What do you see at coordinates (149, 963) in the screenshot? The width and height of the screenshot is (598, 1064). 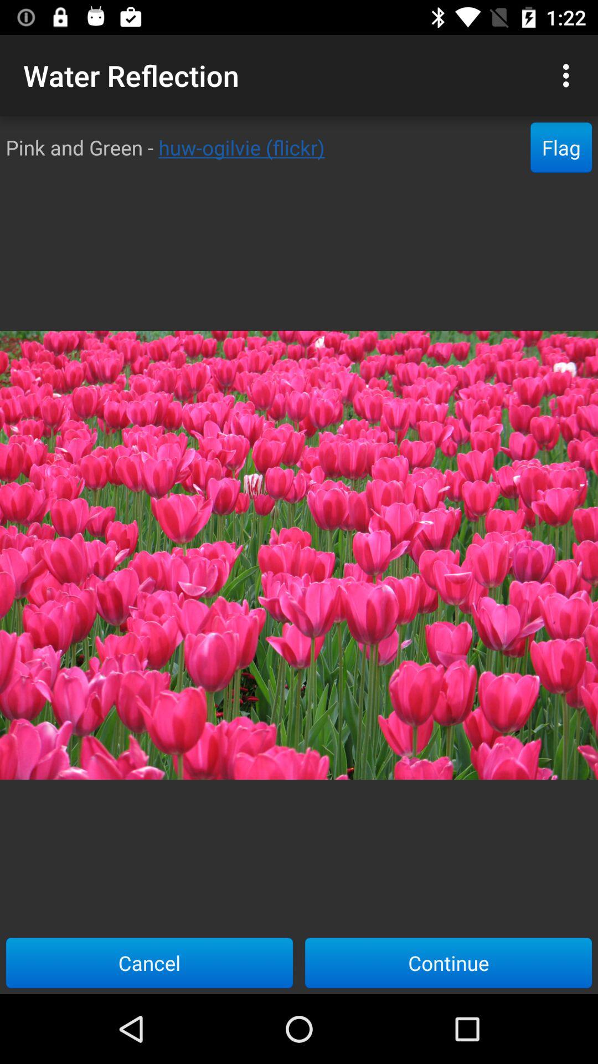 I see `turn off cancel icon` at bounding box center [149, 963].